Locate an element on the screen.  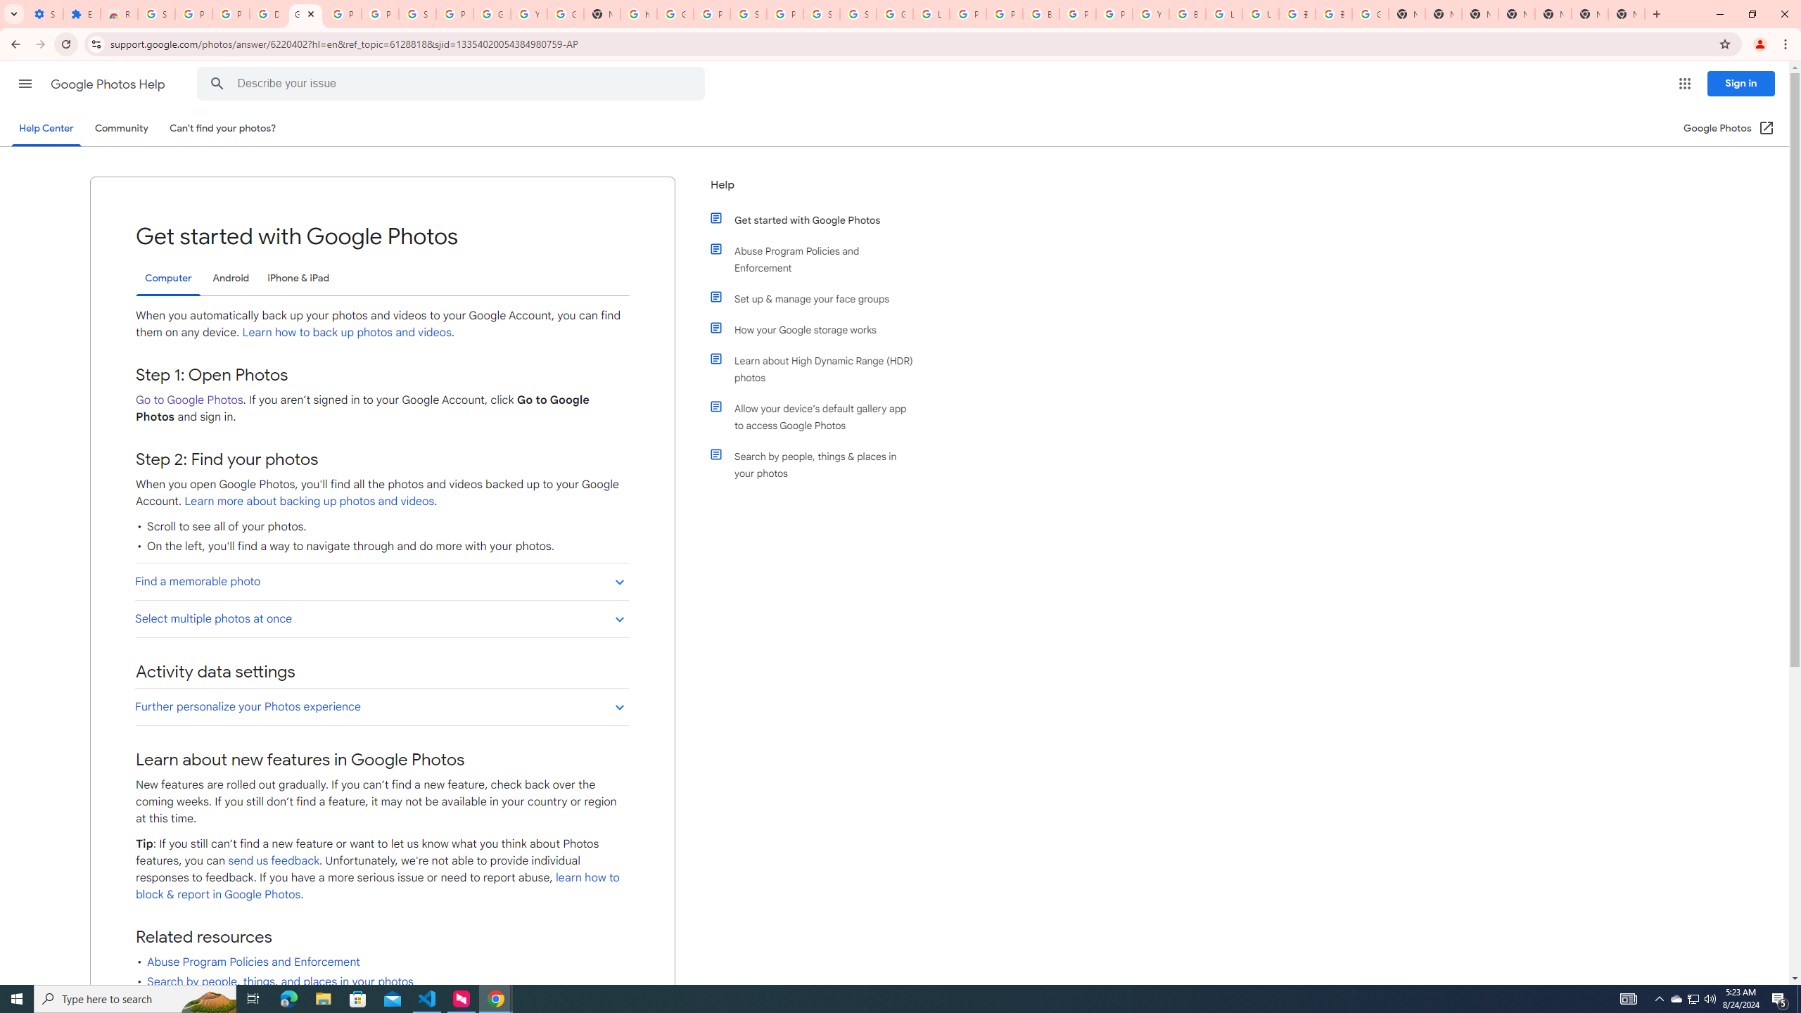
YouTube is located at coordinates (1151, 14).